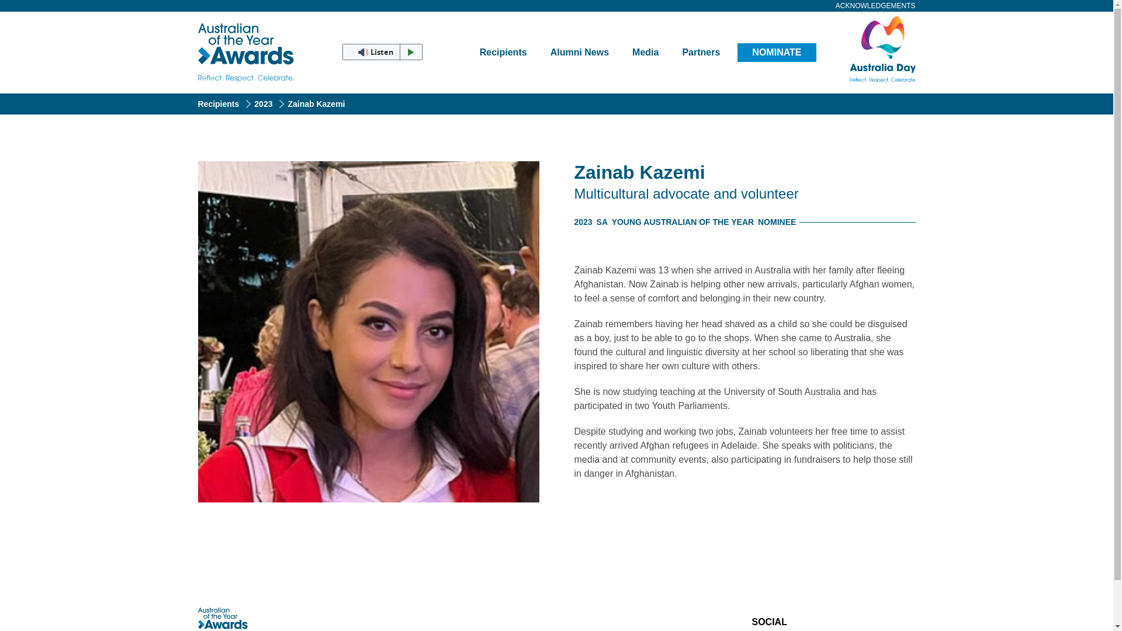 The height and width of the screenshot is (631, 1122). I want to click on Listen to this page using ReadSpeaker webReader, so click(382, 51).